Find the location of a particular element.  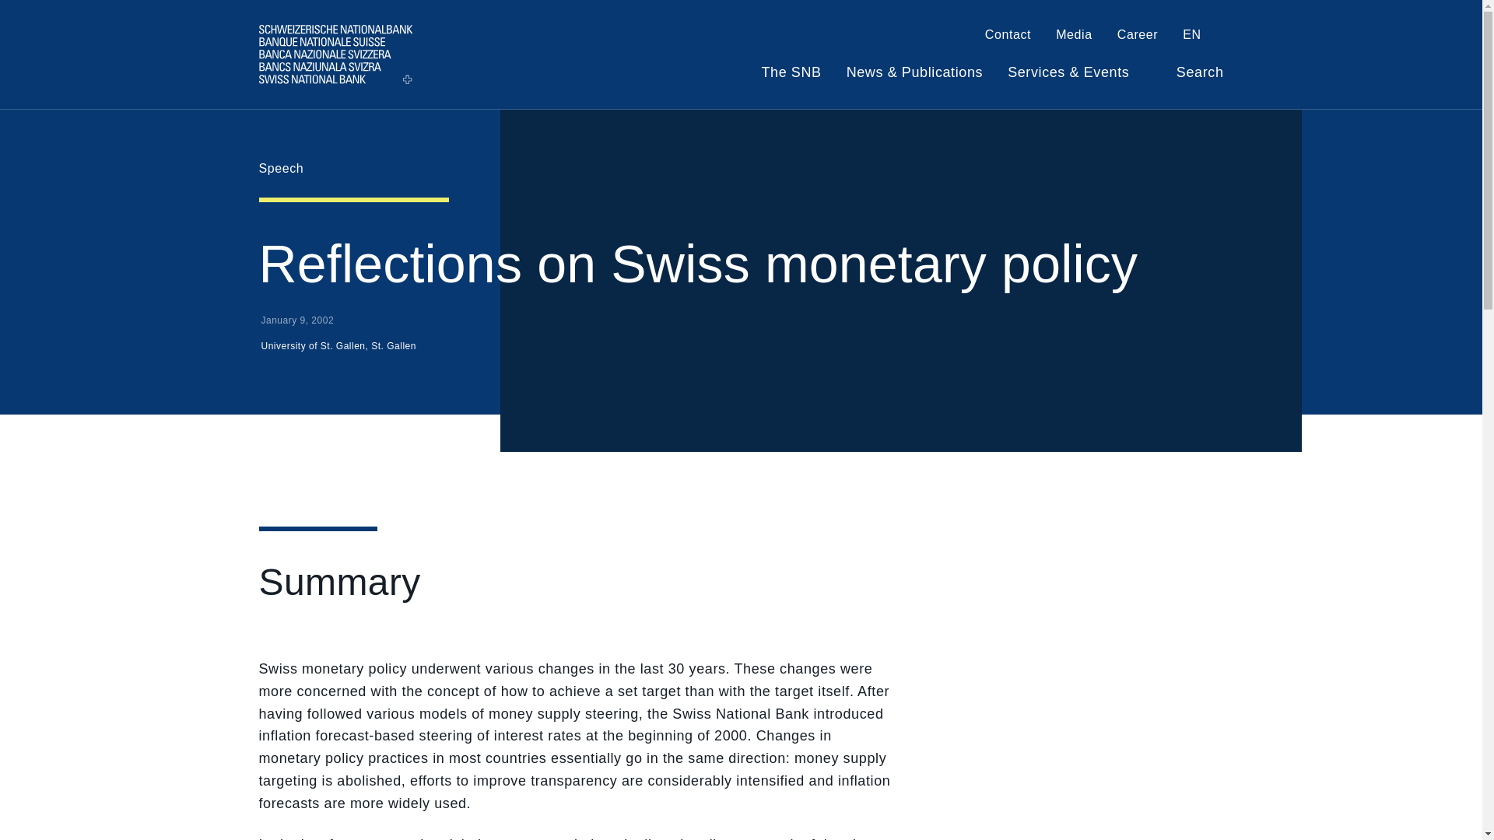

The SNB is located at coordinates (791, 79).